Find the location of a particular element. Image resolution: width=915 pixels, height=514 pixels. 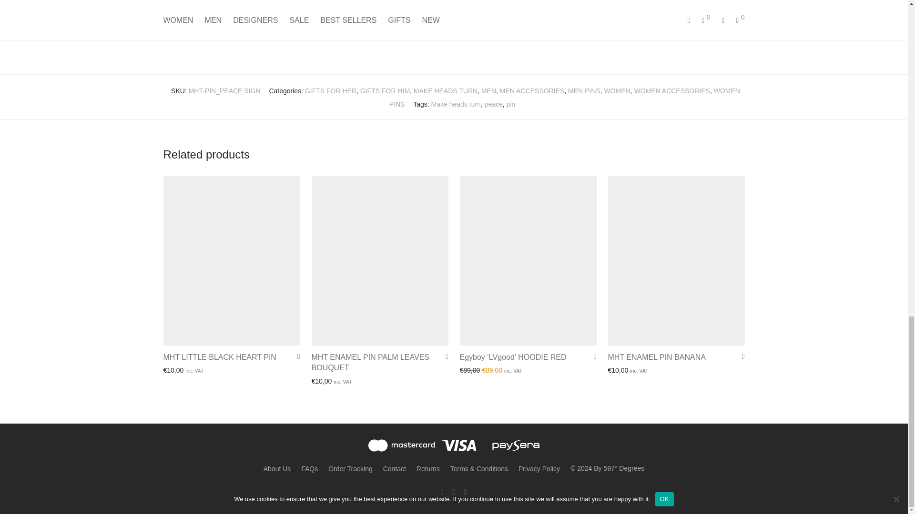

Add to Wishlist is located at coordinates (295, 356).